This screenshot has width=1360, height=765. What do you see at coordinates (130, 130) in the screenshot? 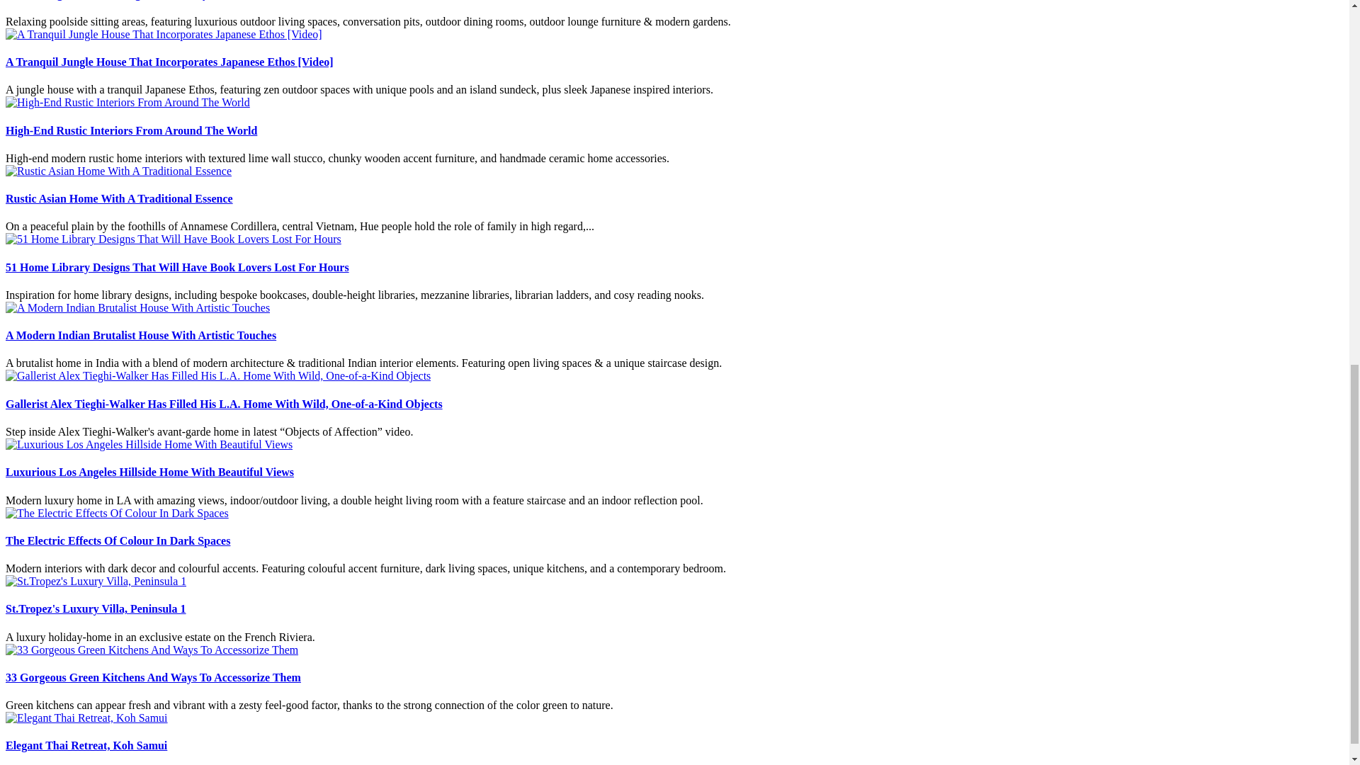
I see `High-End Rustic Interiors From Around The World` at bounding box center [130, 130].